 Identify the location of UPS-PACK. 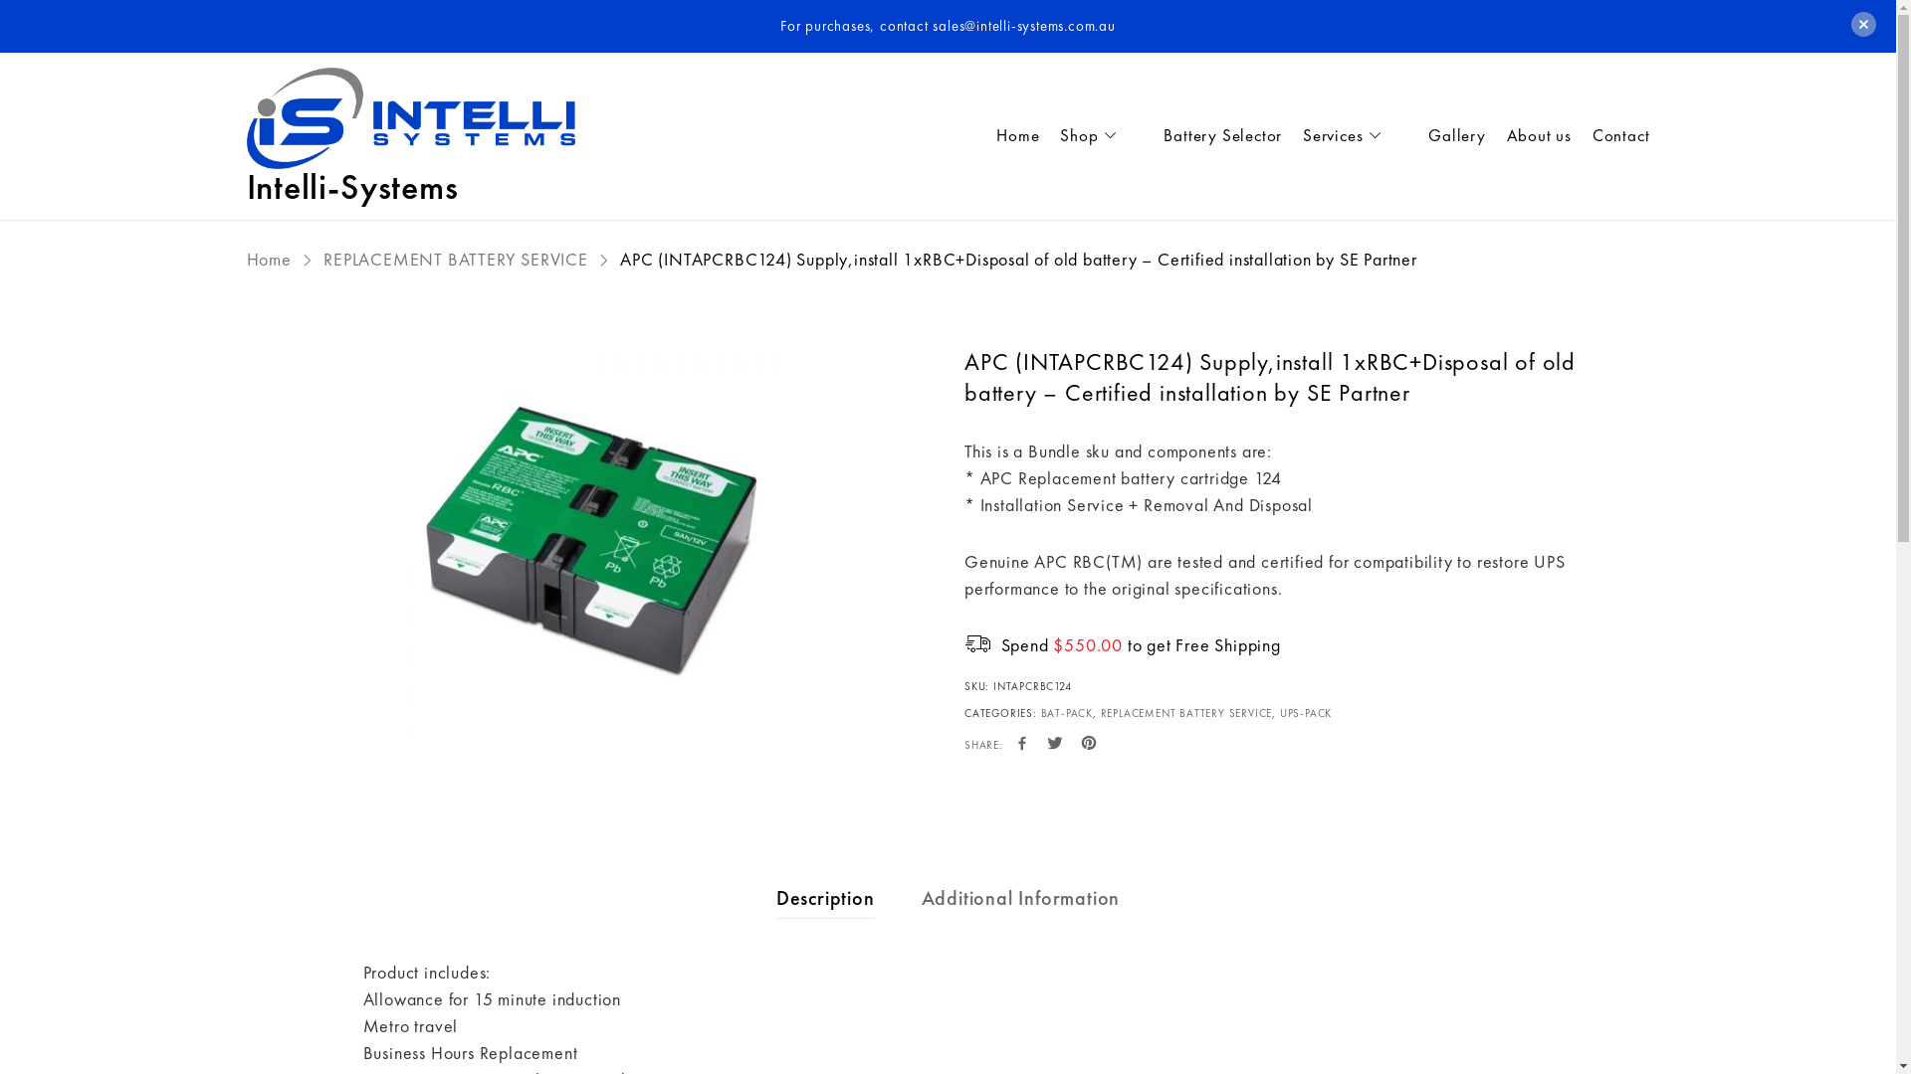
(1306, 713).